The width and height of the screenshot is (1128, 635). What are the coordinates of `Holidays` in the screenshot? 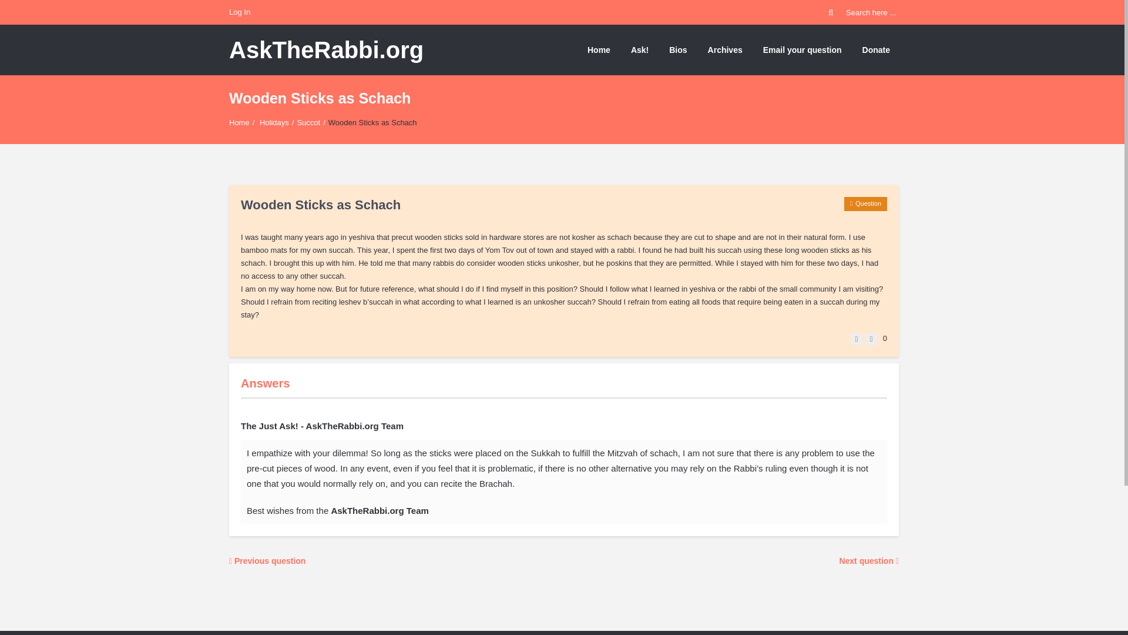 It's located at (274, 122).